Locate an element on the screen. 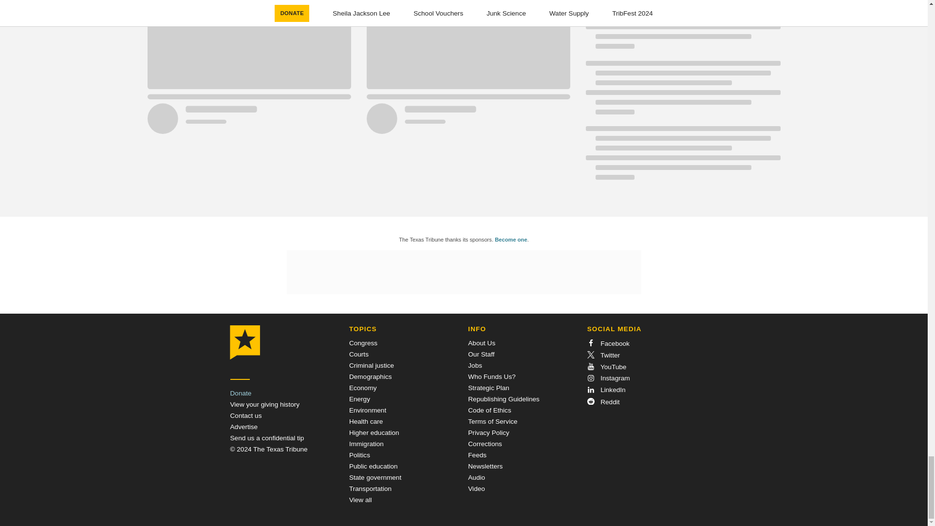 Image resolution: width=935 pixels, height=526 pixels. Who Funds Us? is located at coordinates (491, 376).